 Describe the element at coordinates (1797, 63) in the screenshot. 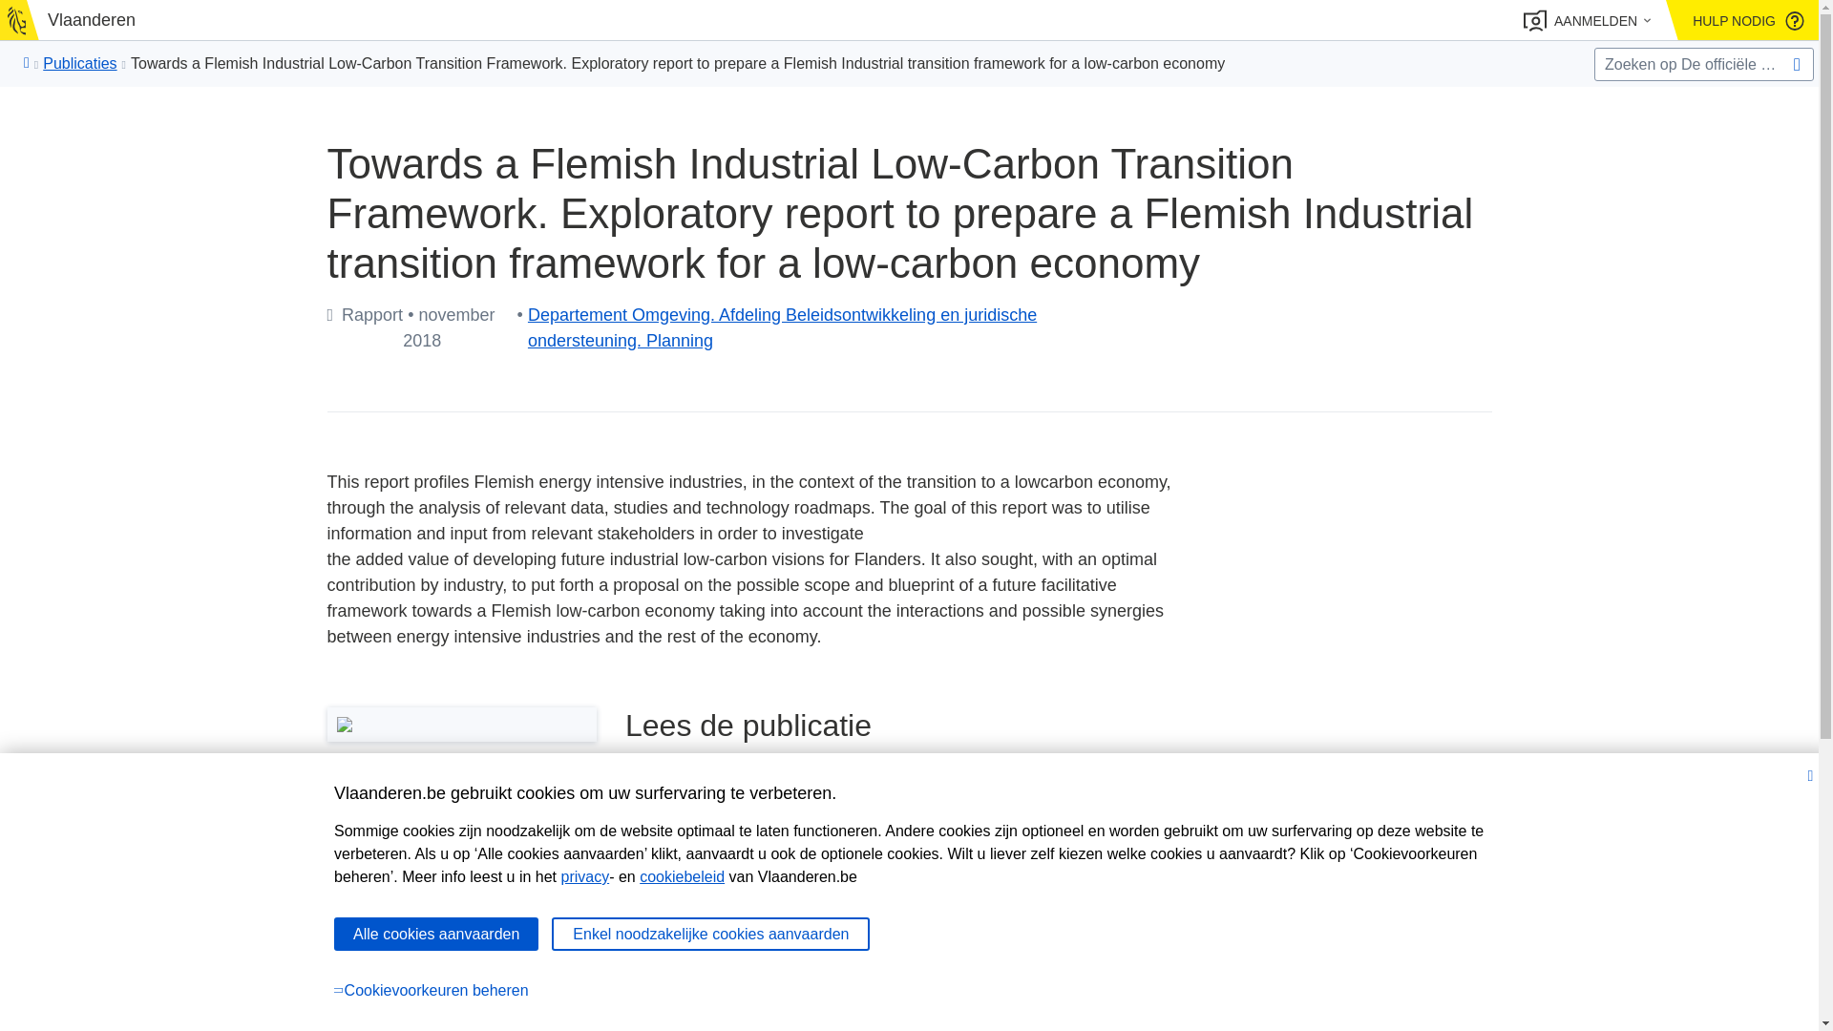

I see `Zoeken` at that location.